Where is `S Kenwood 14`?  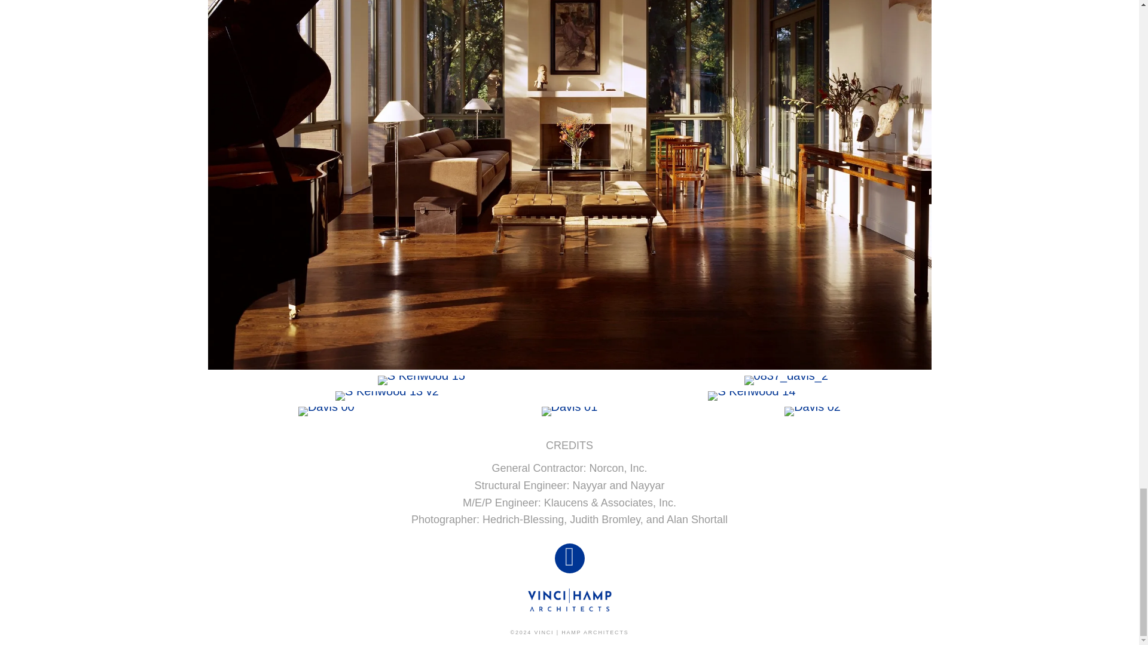 S Kenwood 14 is located at coordinates (752, 395).